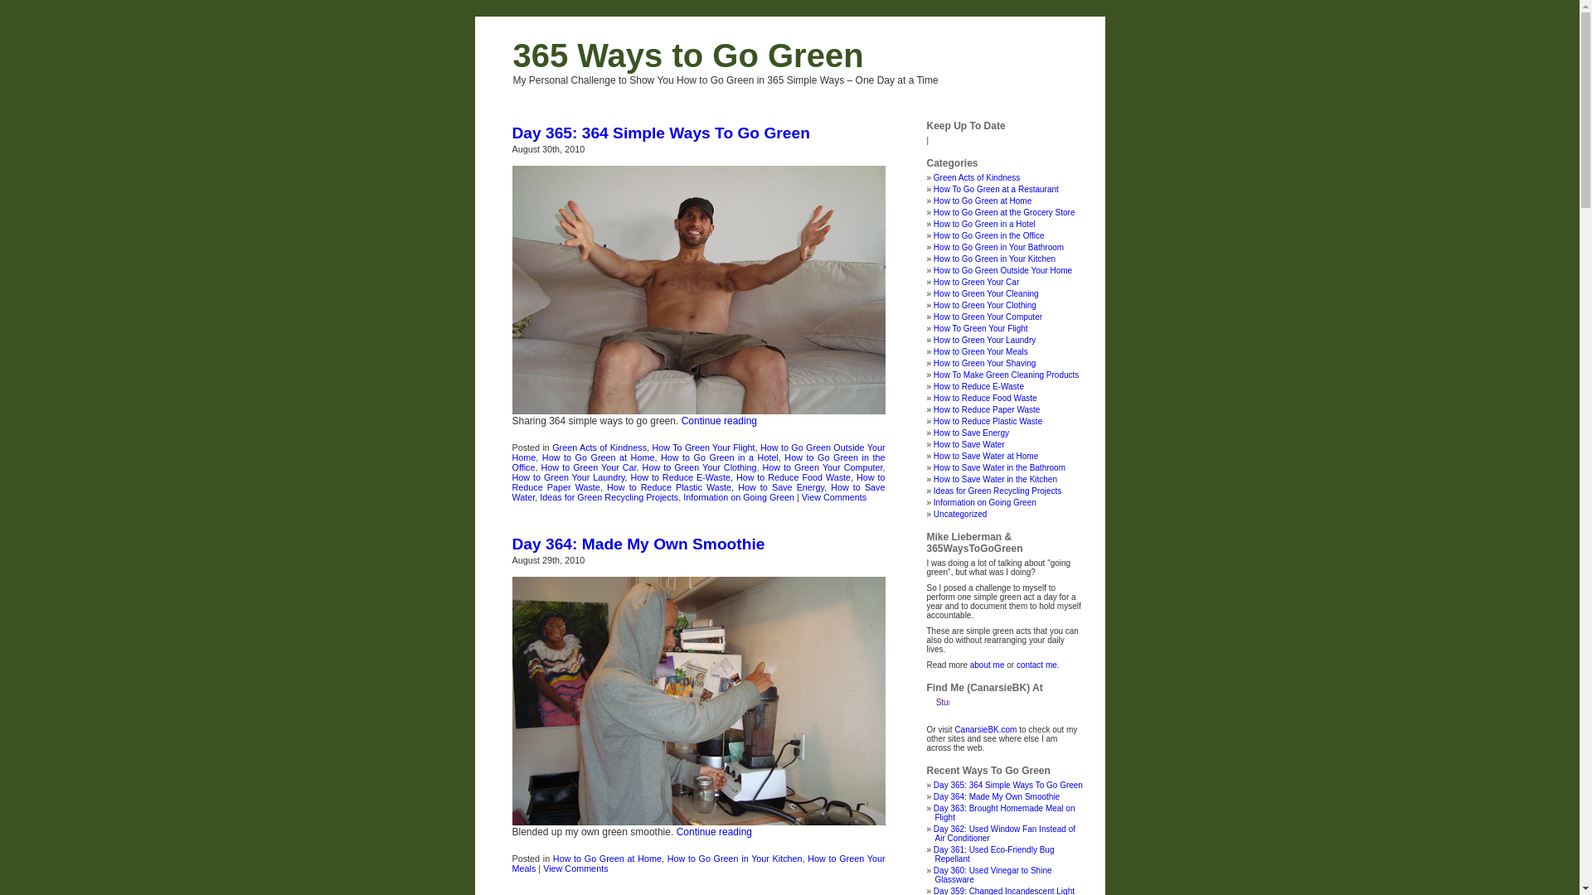 Image resolution: width=1592 pixels, height=895 pixels. What do you see at coordinates (983, 201) in the screenshot?
I see `How to Go Green at Home` at bounding box center [983, 201].